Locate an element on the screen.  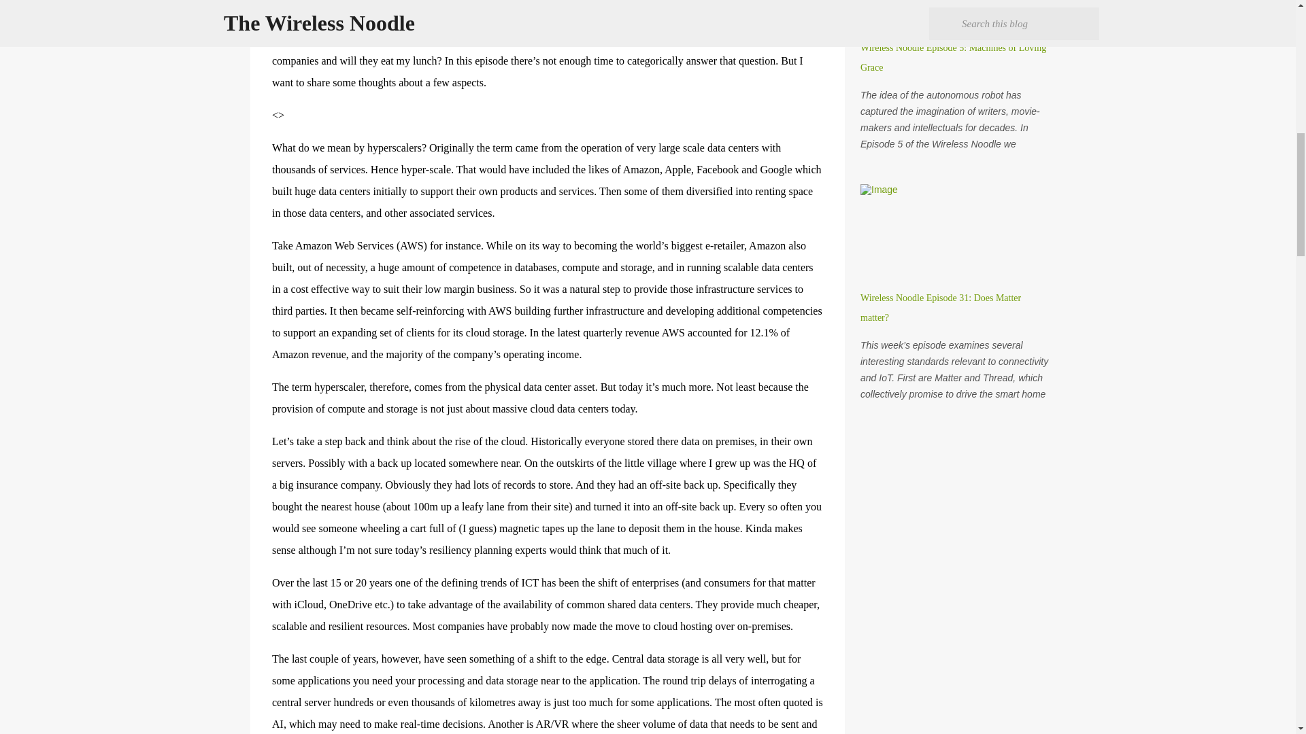
Wireless Noodle Episode 31: Does Matter matter? is located at coordinates (941, 307).